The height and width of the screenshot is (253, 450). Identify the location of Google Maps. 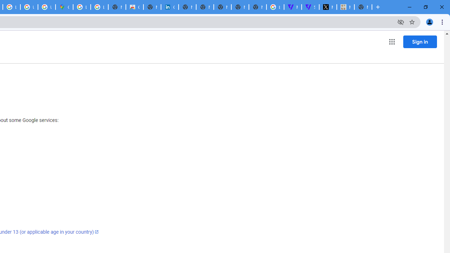
(64, 7).